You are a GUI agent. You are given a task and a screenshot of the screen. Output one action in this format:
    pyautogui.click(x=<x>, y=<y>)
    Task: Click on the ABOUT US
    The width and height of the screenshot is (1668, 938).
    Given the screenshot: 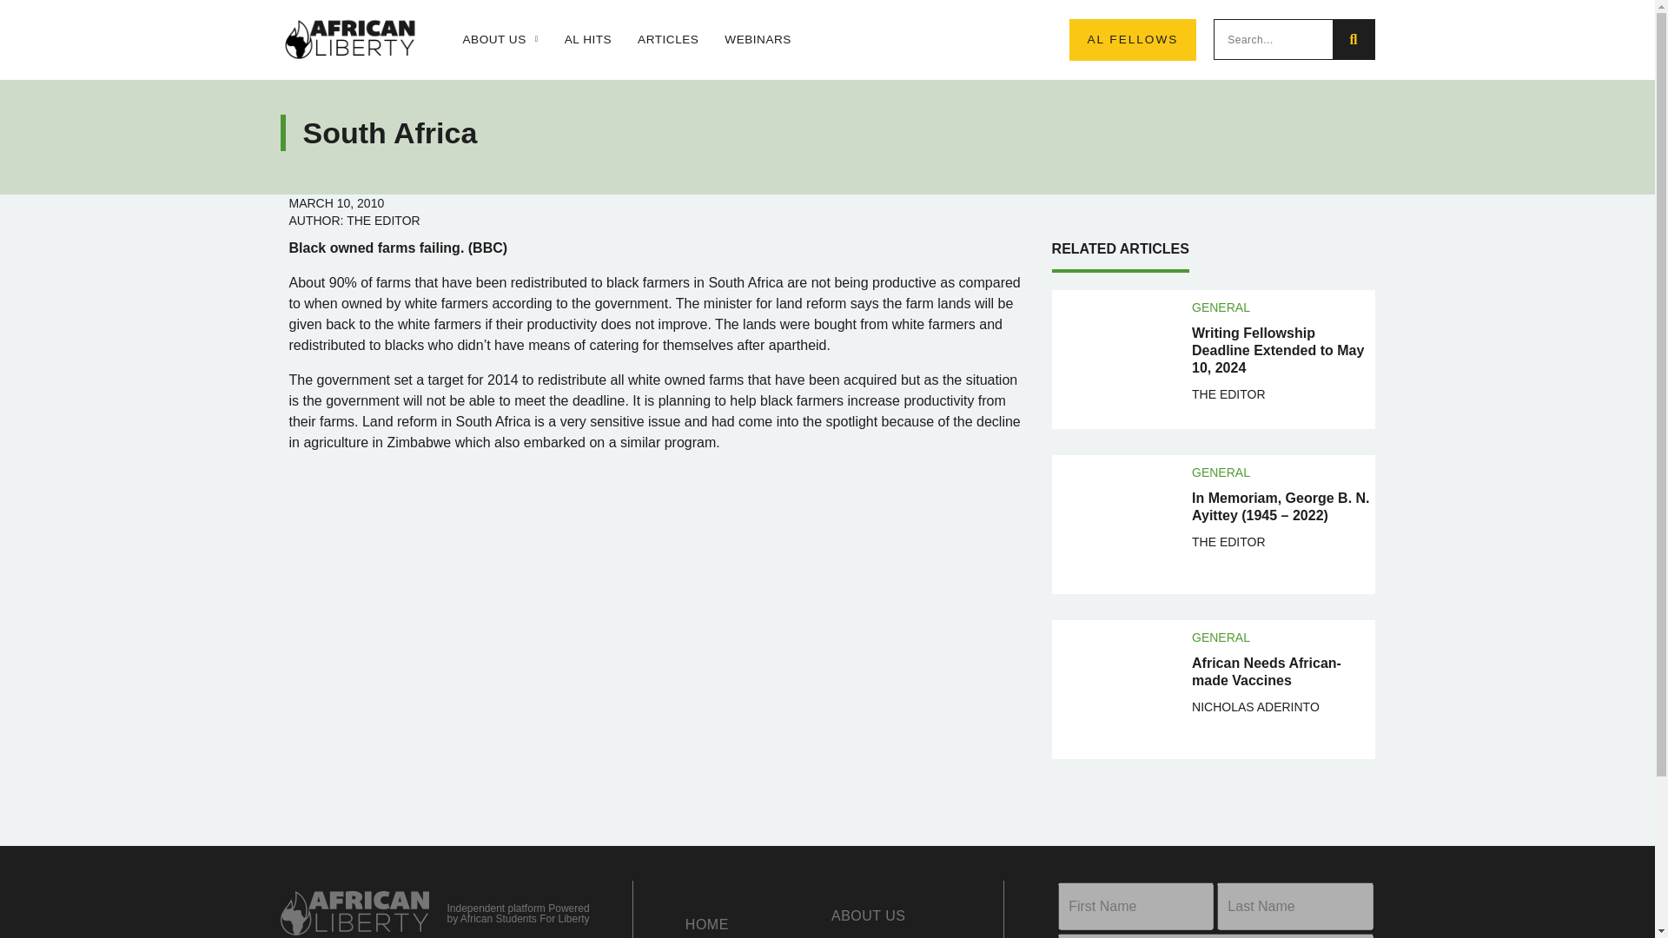 What is the action you would take?
    pyautogui.click(x=499, y=40)
    